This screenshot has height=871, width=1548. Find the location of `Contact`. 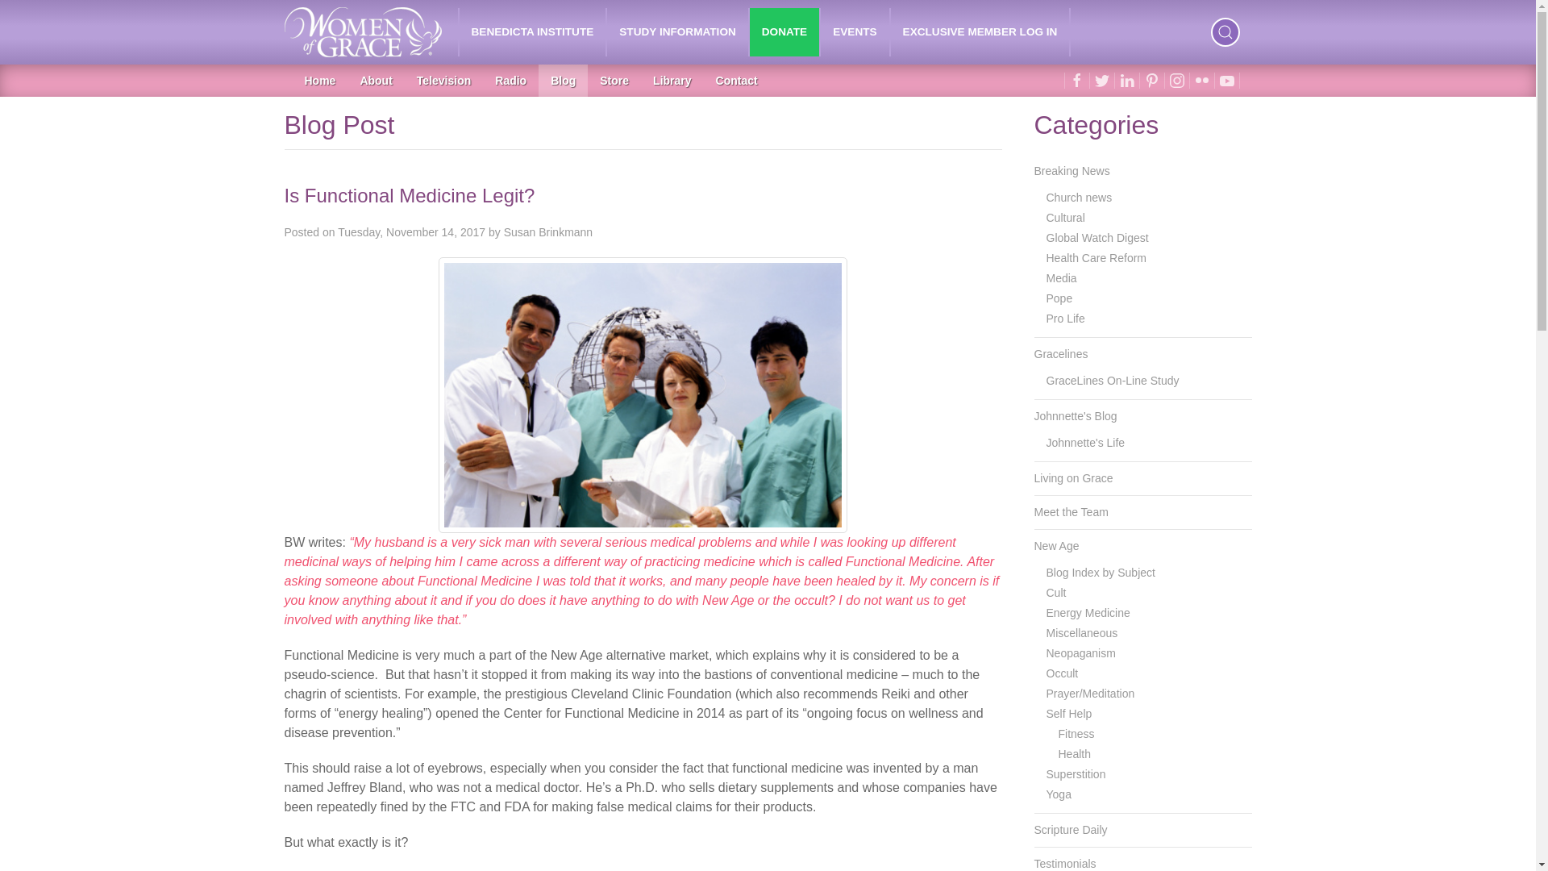

Contact is located at coordinates (737, 80).